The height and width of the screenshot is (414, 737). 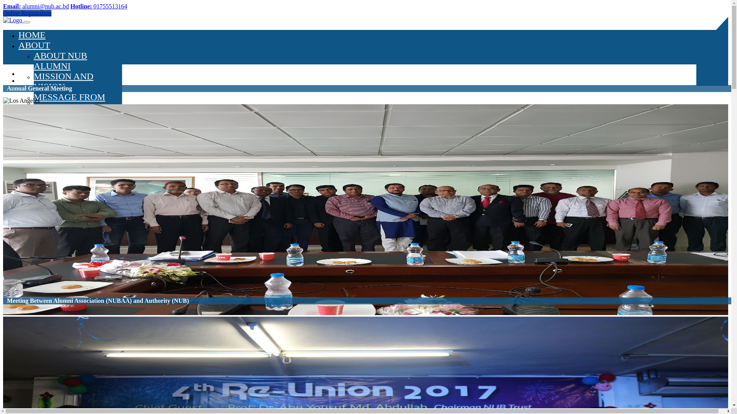 What do you see at coordinates (27, 14) in the screenshot?
I see `Online Registration` at bounding box center [27, 14].